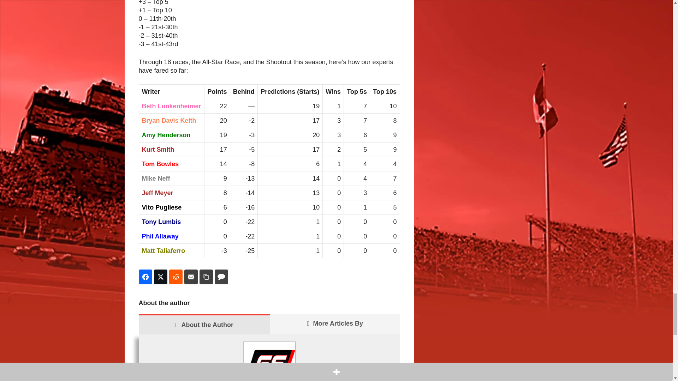 The image size is (678, 381). I want to click on Share on Email, so click(191, 277).